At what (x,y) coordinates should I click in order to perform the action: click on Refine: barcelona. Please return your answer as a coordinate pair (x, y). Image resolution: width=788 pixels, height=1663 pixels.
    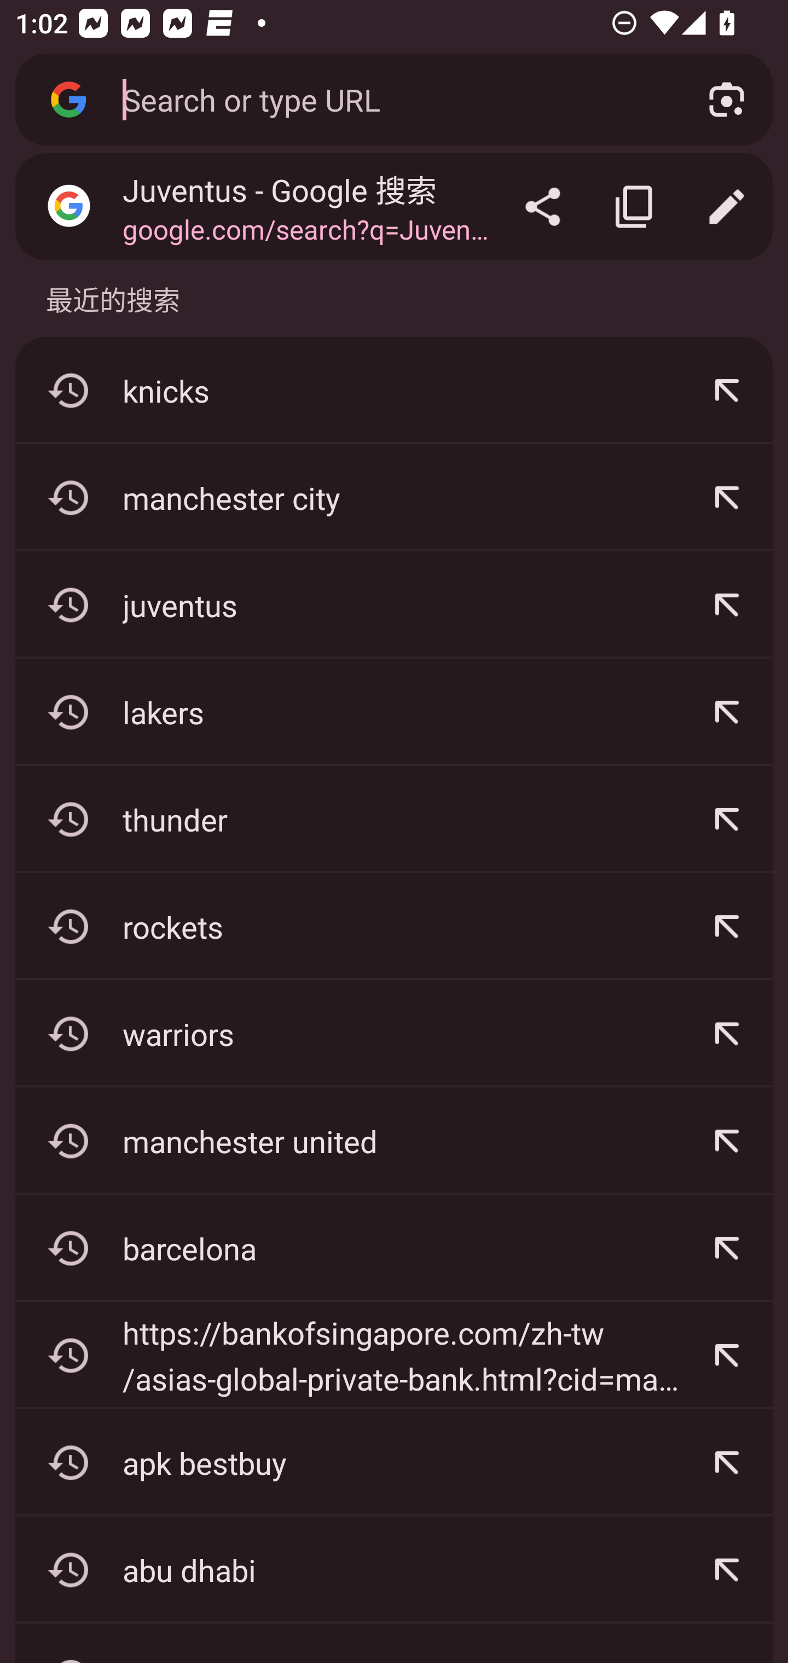
    Looking at the image, I should click on (727, 1248).